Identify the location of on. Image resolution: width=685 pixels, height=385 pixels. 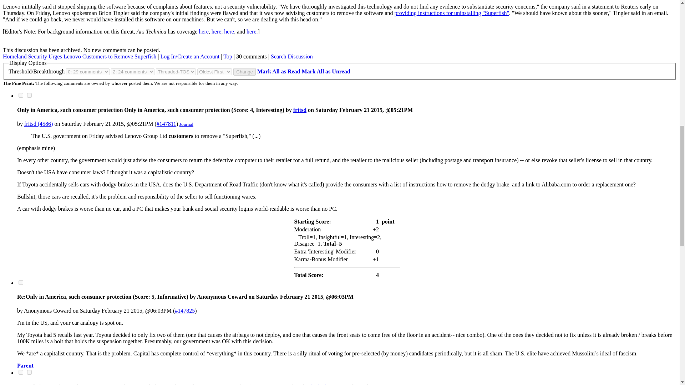
(29, 96).